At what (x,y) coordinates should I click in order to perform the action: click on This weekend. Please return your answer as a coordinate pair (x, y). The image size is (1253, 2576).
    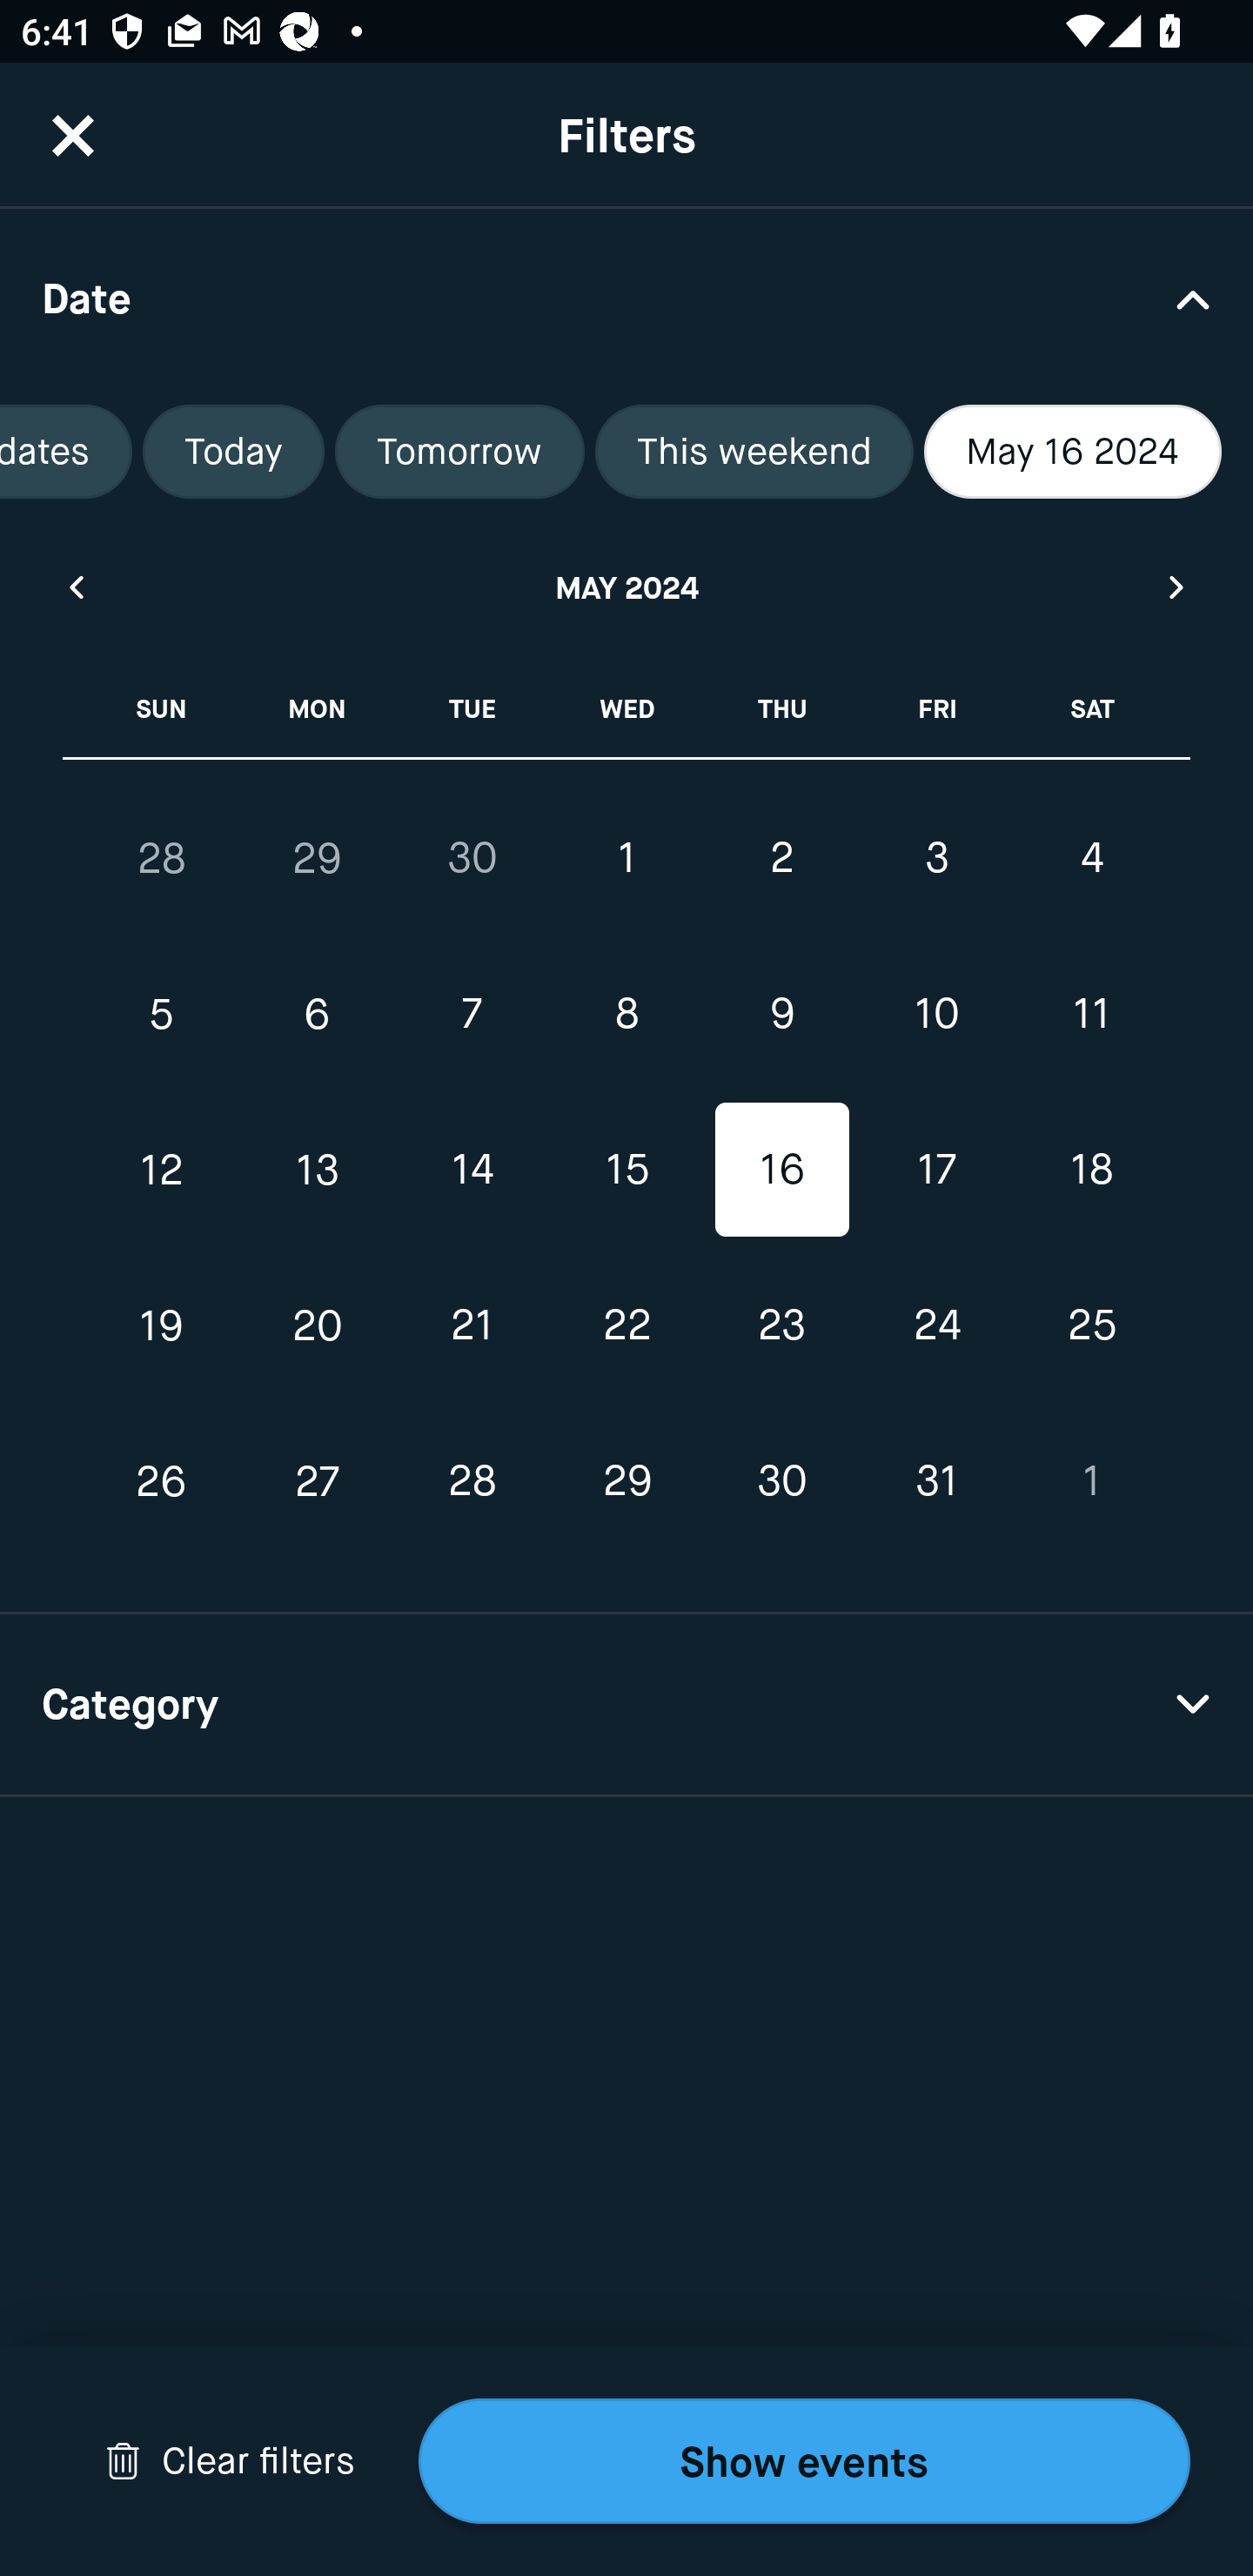
    Looking at the image, I should click on (754, 452).